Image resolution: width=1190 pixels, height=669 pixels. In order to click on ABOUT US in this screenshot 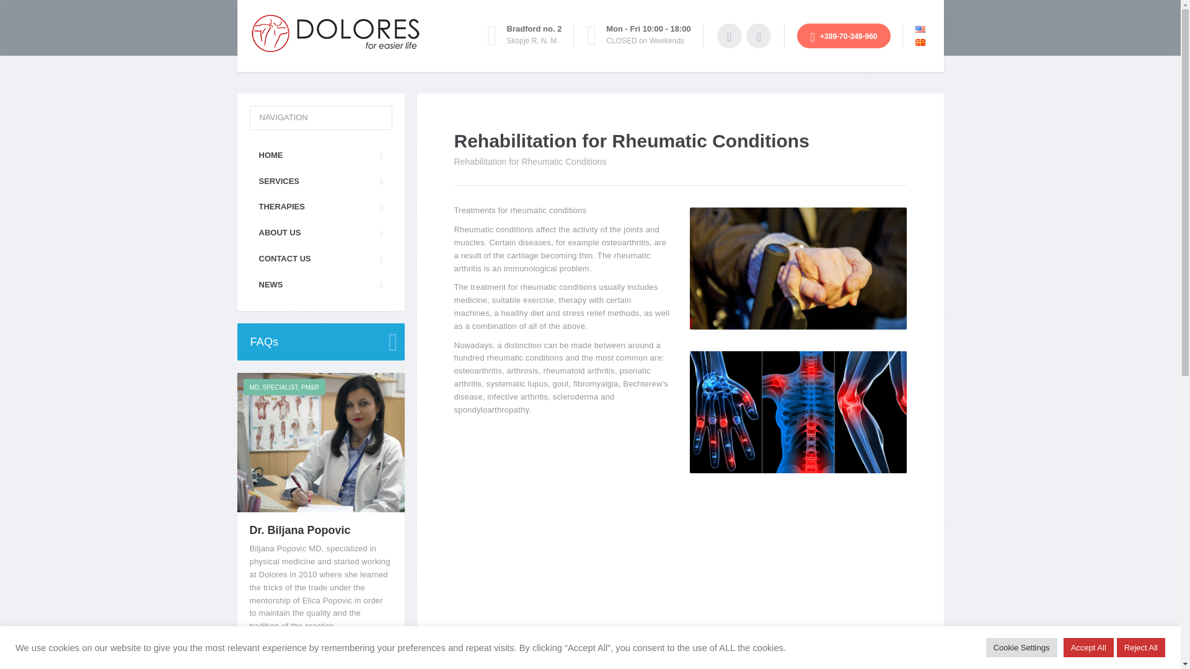, I will do `click(320, 233)`.